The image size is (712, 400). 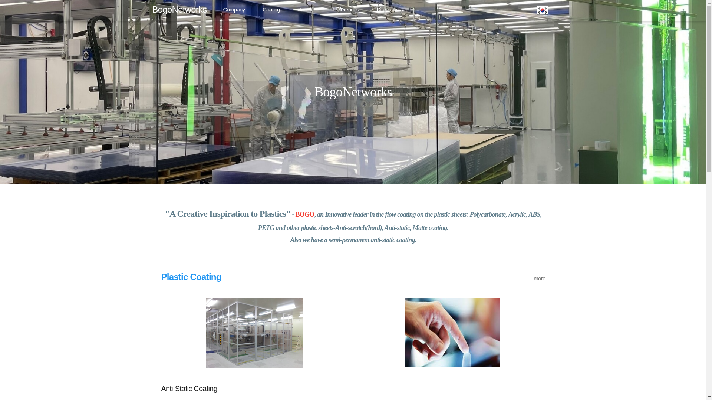 I want to click on Directions, so click(x=387, y=9).